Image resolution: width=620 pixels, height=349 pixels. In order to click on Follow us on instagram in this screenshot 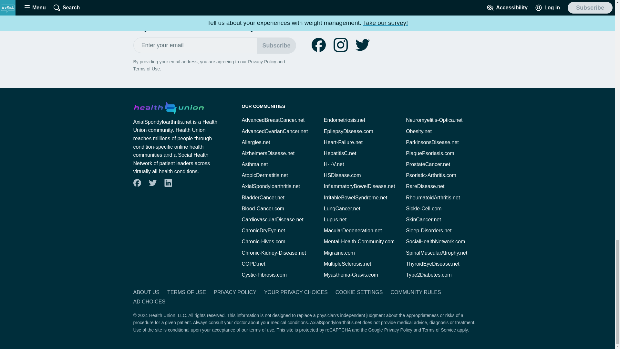, I will do `click(340, 45)`.